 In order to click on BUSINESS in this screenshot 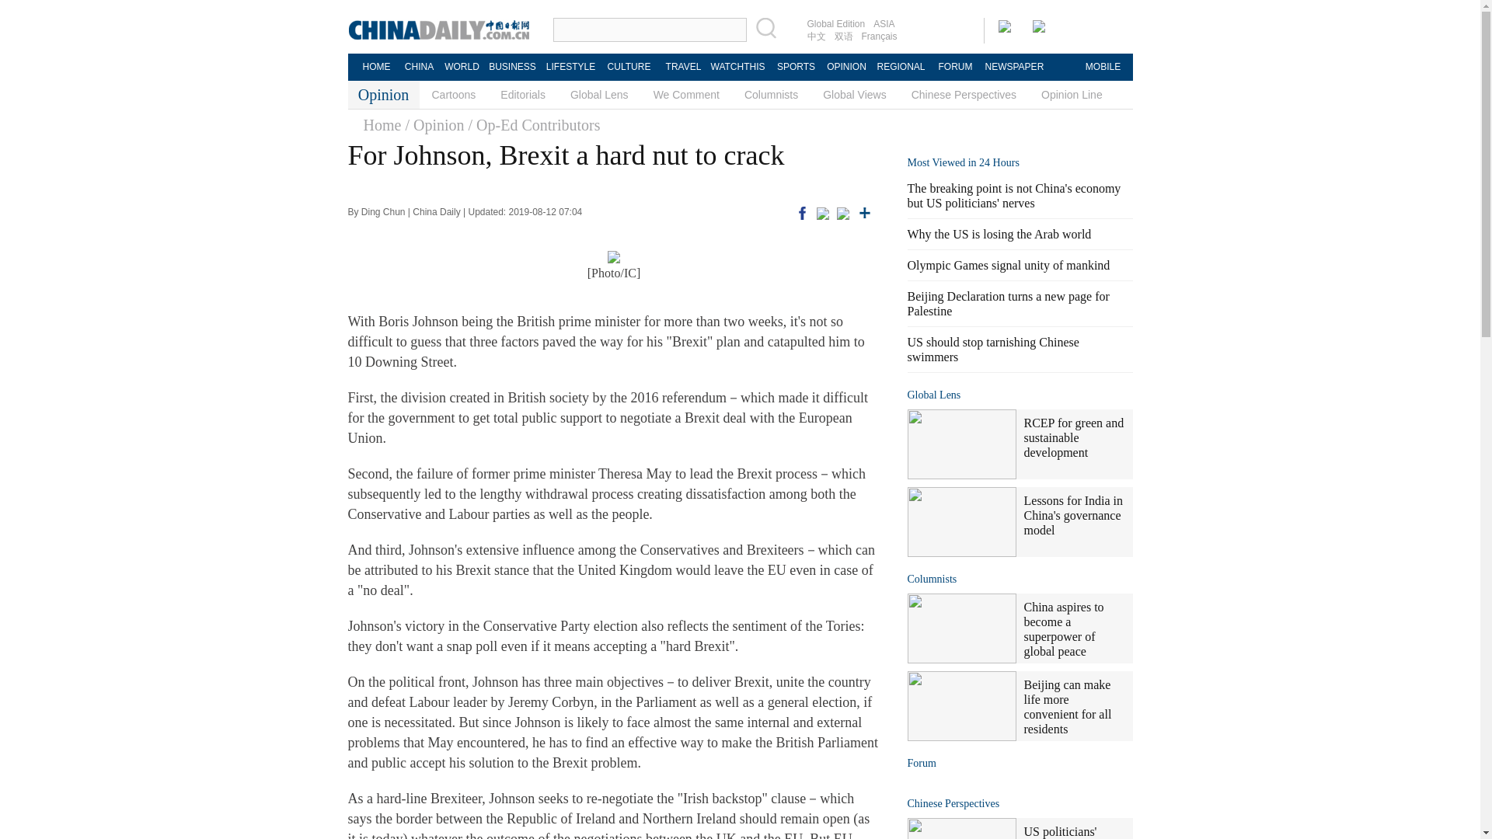, I will do `click(511, 67)`.